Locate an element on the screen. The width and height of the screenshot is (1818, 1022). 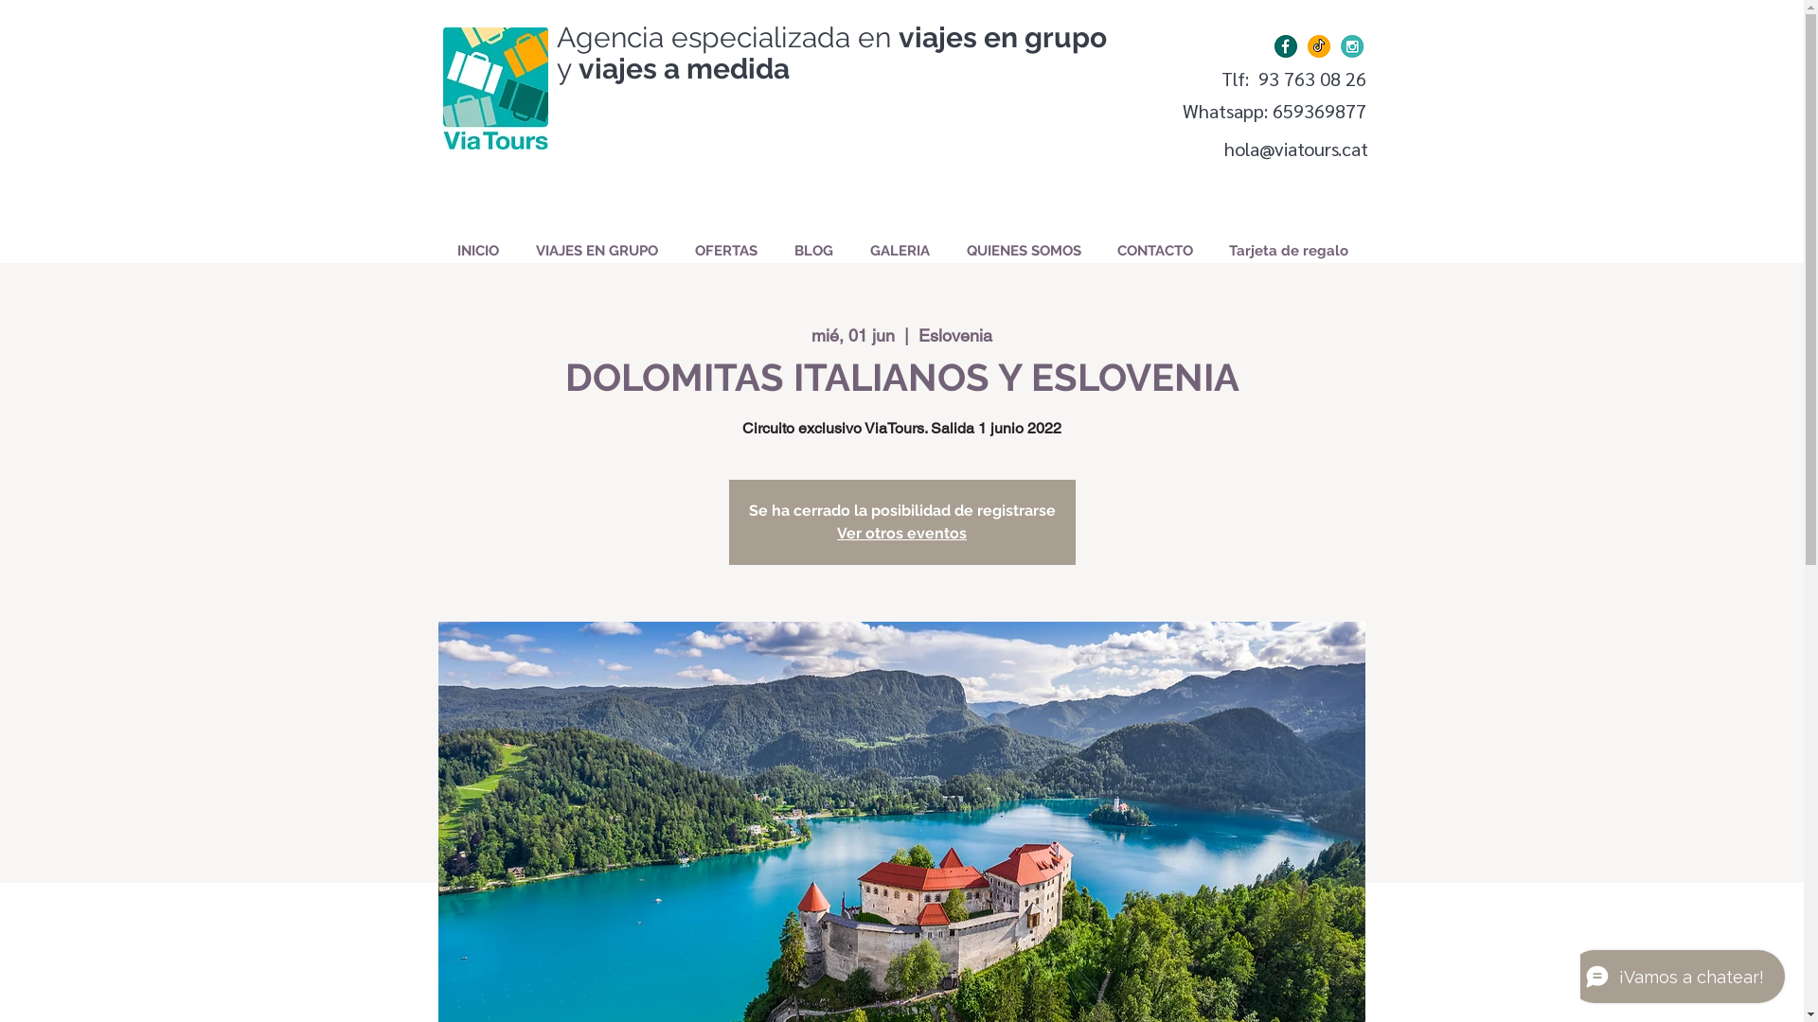
659369877 is located at coordinates (1320, 111).